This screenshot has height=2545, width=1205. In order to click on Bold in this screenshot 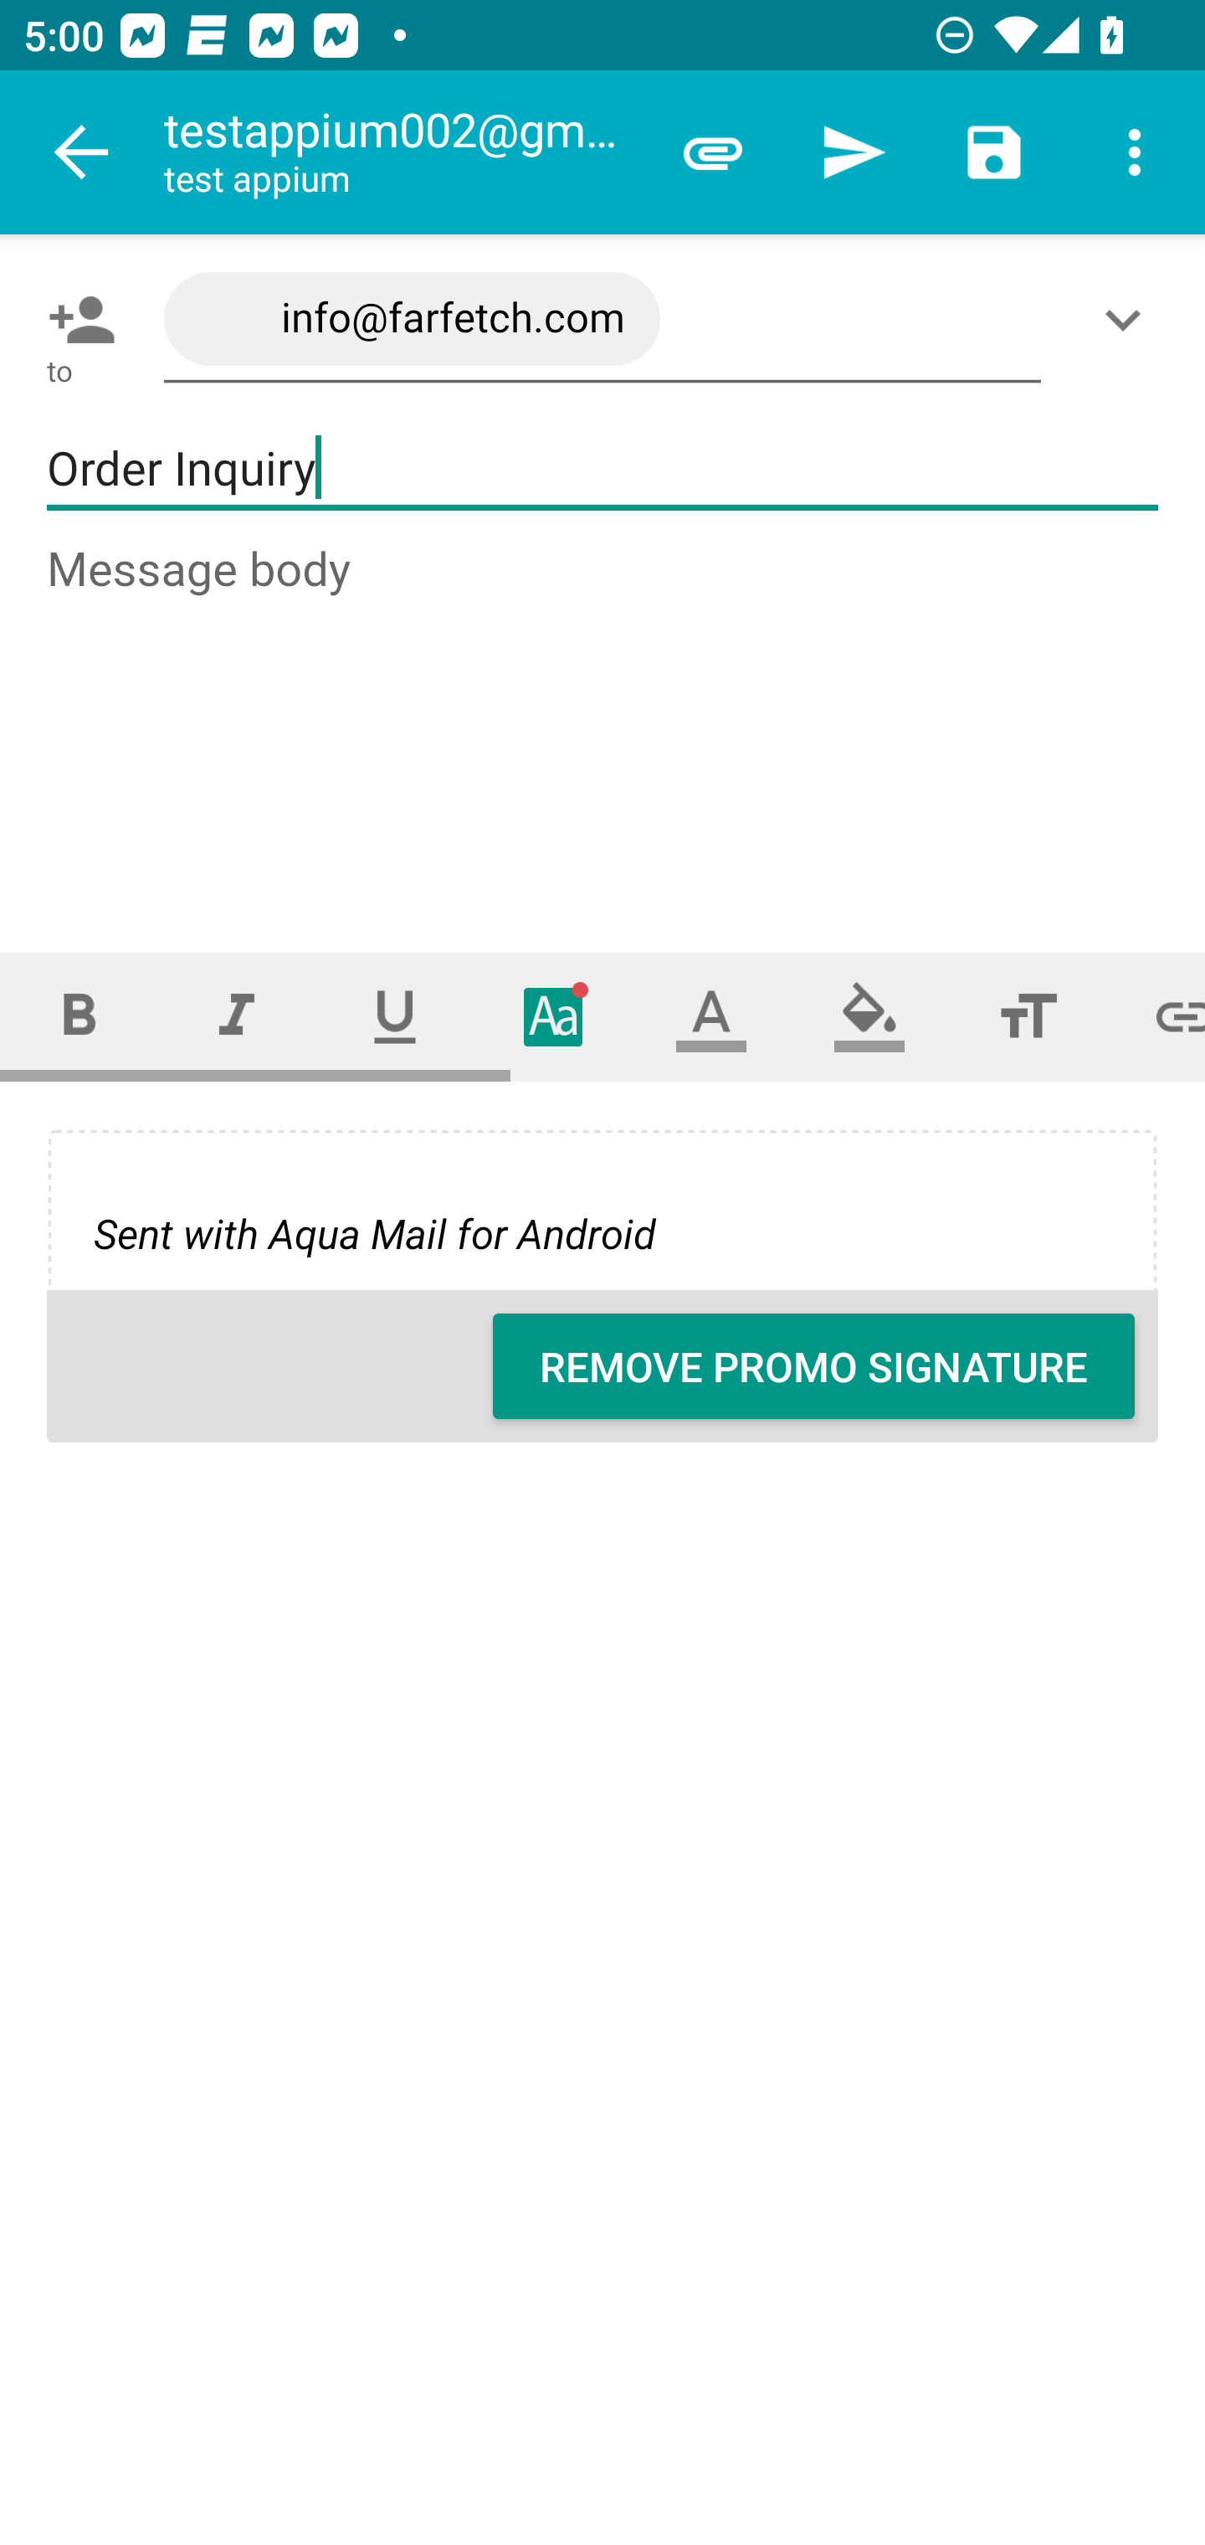, I will do `click(79, 1016)`.